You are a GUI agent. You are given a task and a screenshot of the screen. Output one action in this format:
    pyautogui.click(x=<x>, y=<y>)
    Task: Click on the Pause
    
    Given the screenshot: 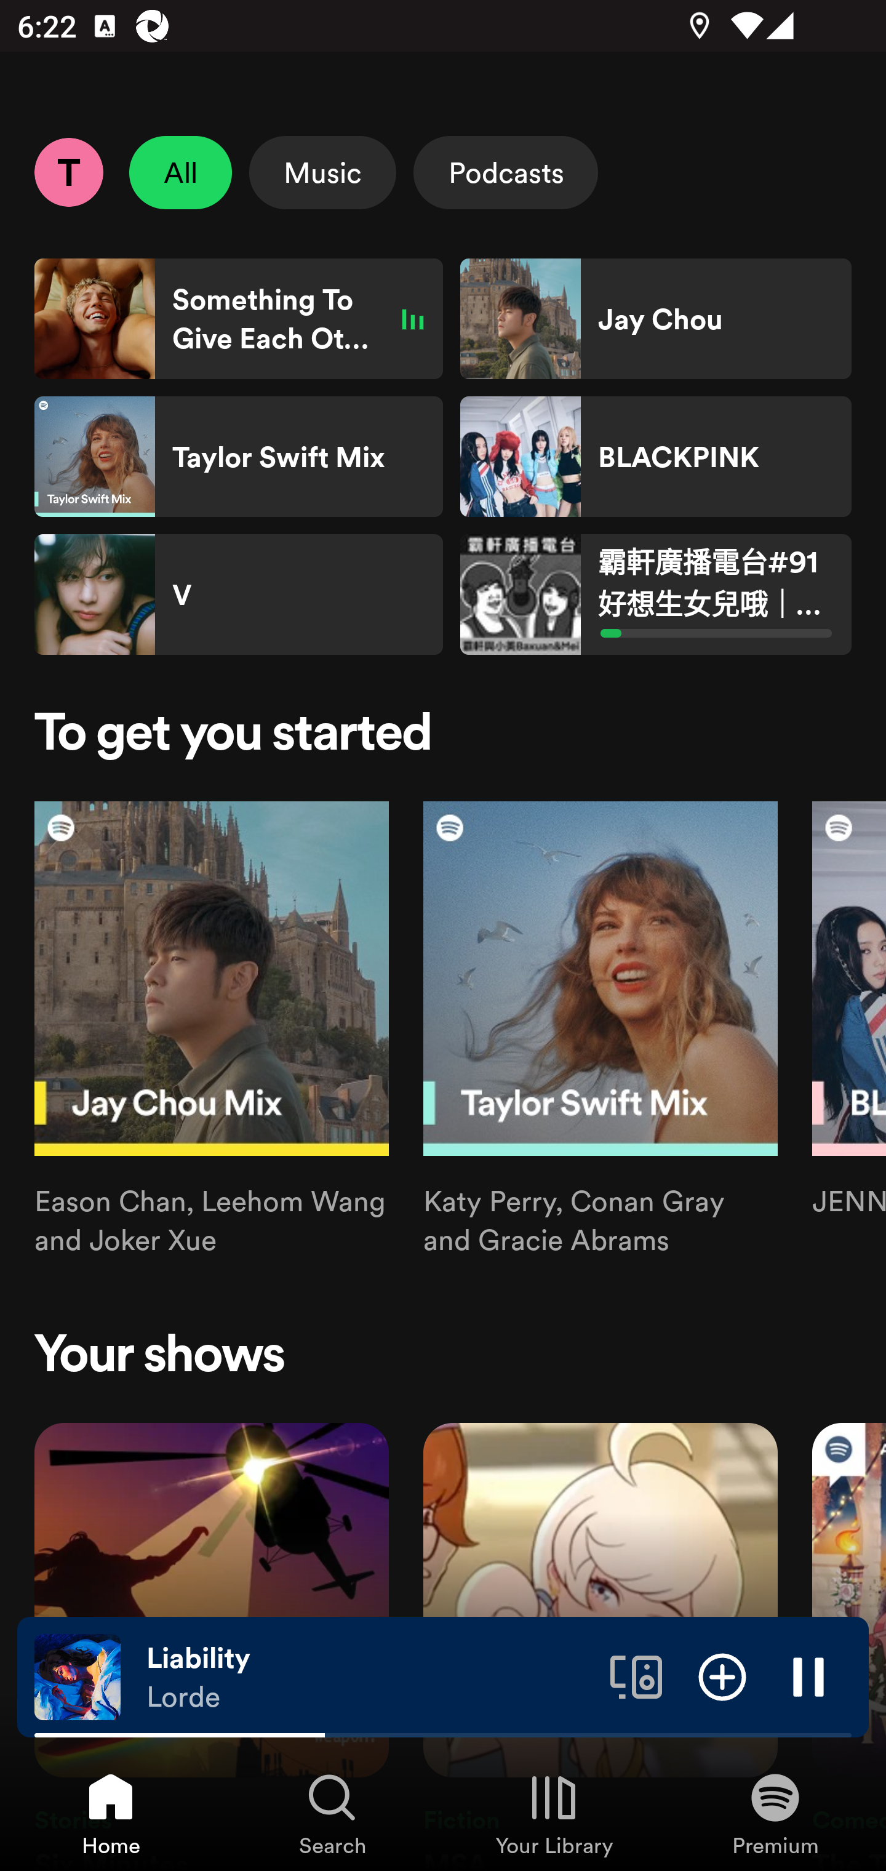 What is the action you would take?
    pyautogui.click(x=808, y=1676)
    